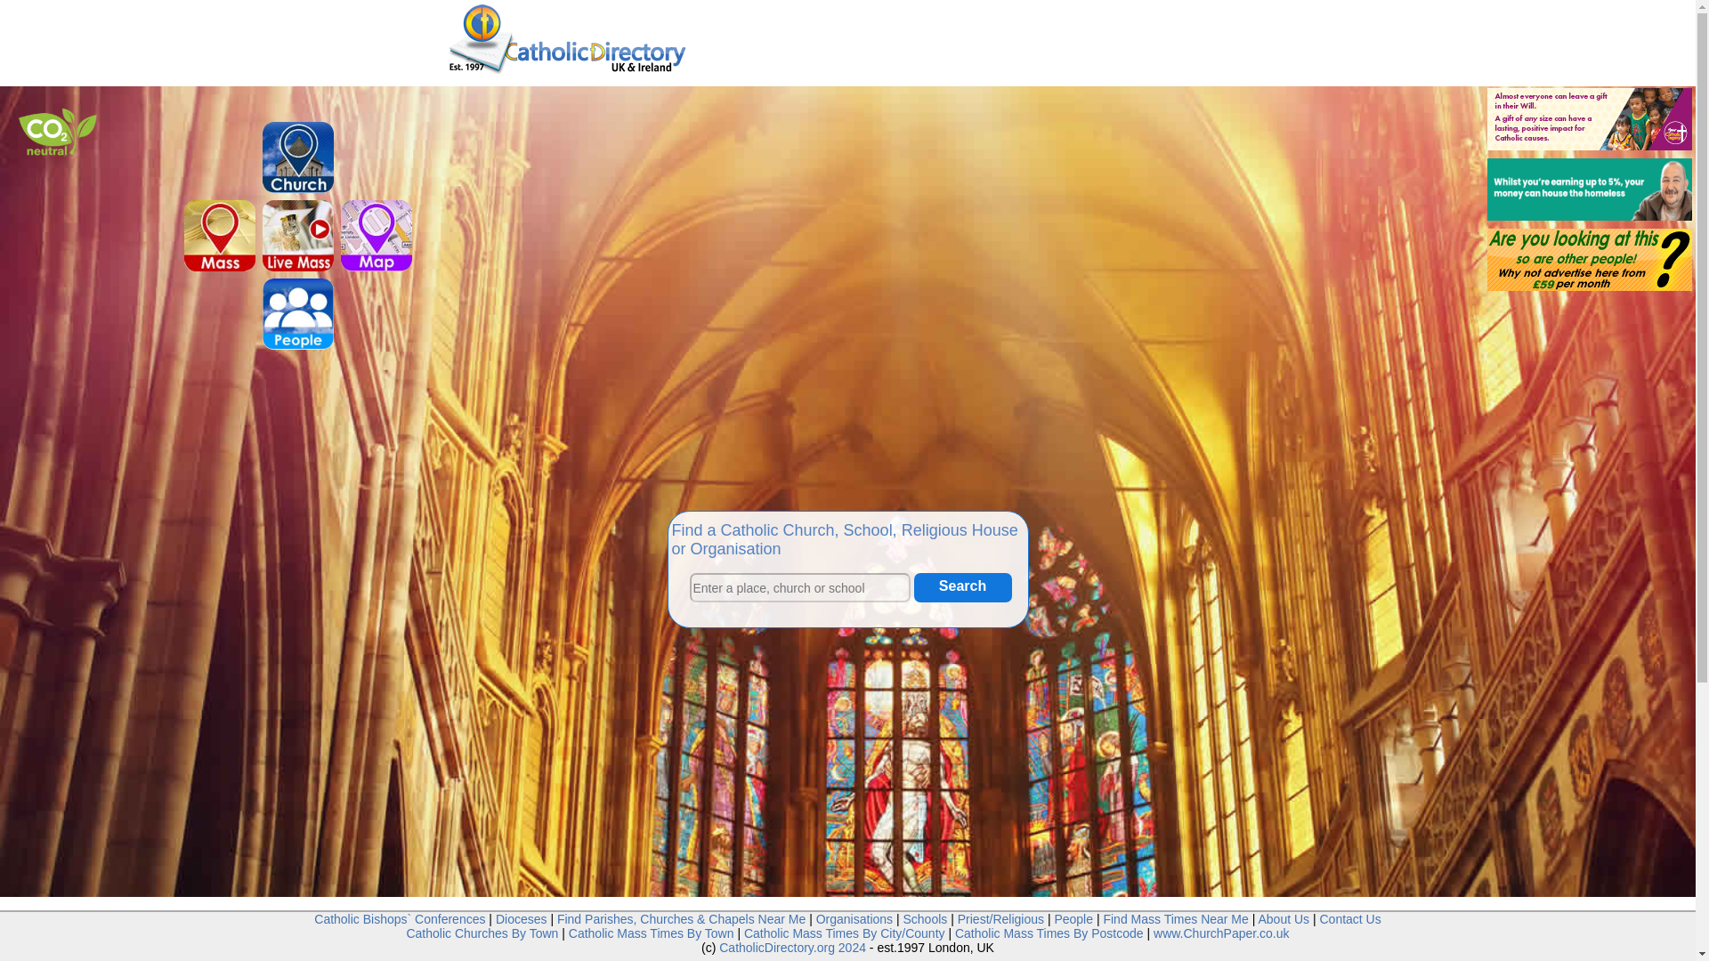 The height and width of the screenshot is (961, 1709). What do you see at coordinates (566, 40) in the screenshot?
I see `Catholic Directory - Find a Church Near Me` at bounding box center [566, 40].